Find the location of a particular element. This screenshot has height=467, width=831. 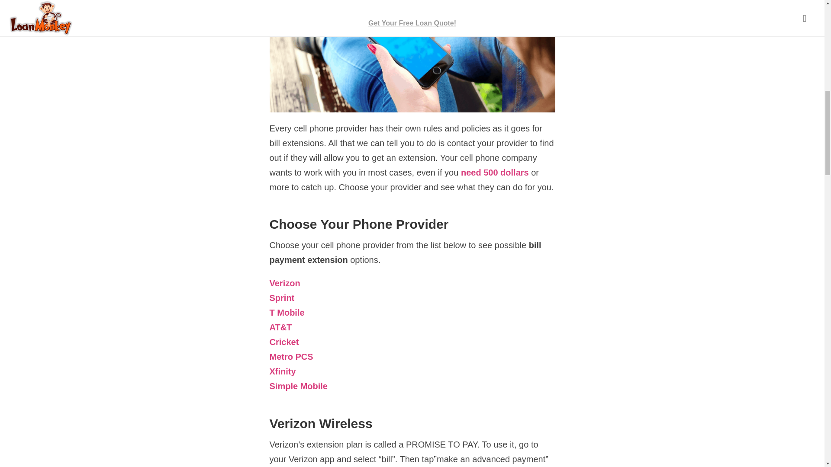

Verizon is located at coordinates (285, 284).